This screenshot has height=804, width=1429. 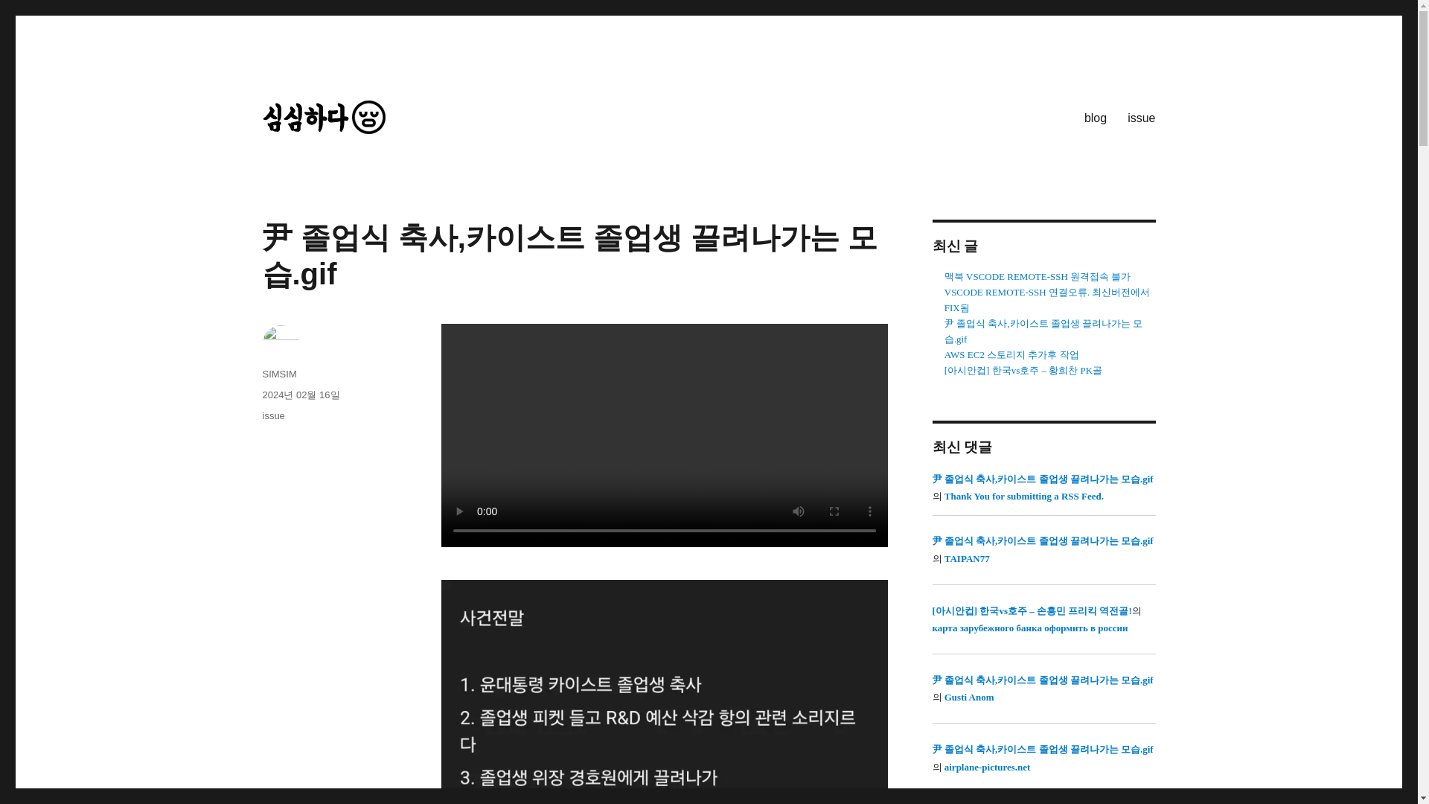 I want to click on blog, so click(x=1096, y=118).